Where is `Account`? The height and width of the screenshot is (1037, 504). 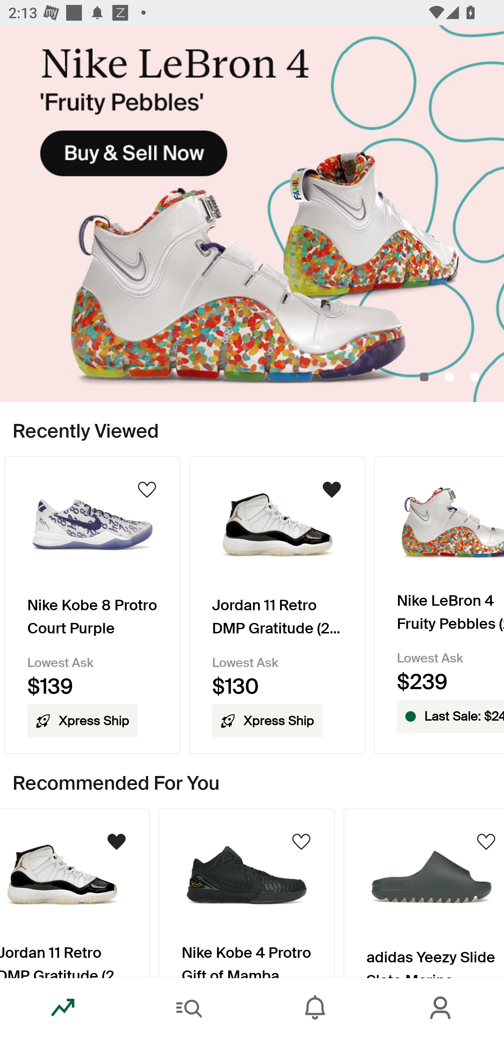
Account is located at coordinates (441, 1008).